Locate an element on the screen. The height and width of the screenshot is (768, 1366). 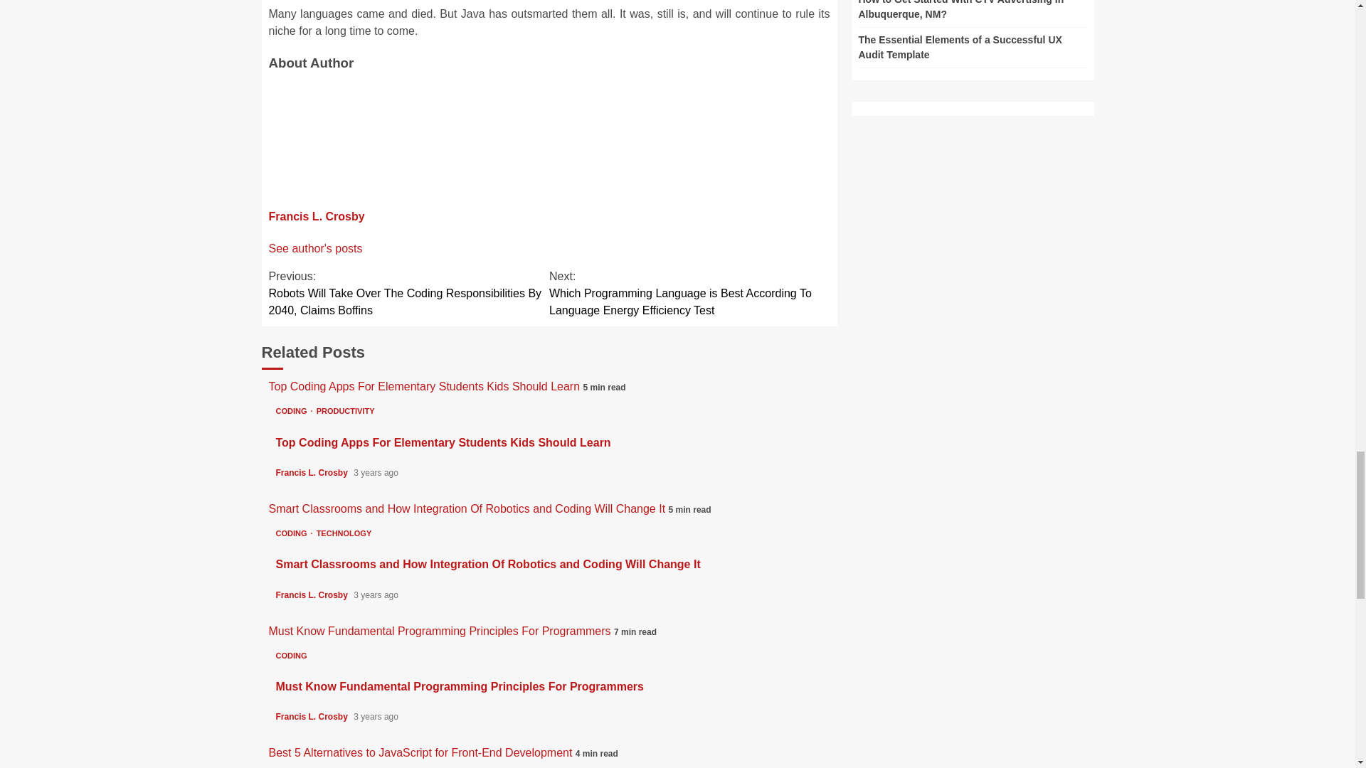
Top Coding Apps For Elementary Students Kids Should Learn is located at coordinates (443, 442).